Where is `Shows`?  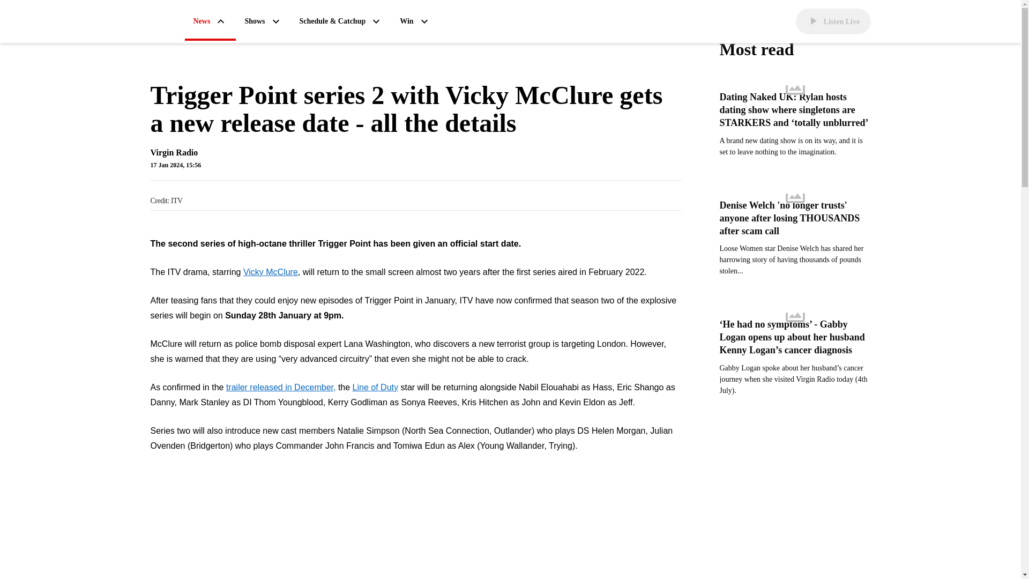
Shows is located at coordinates (263, 21).